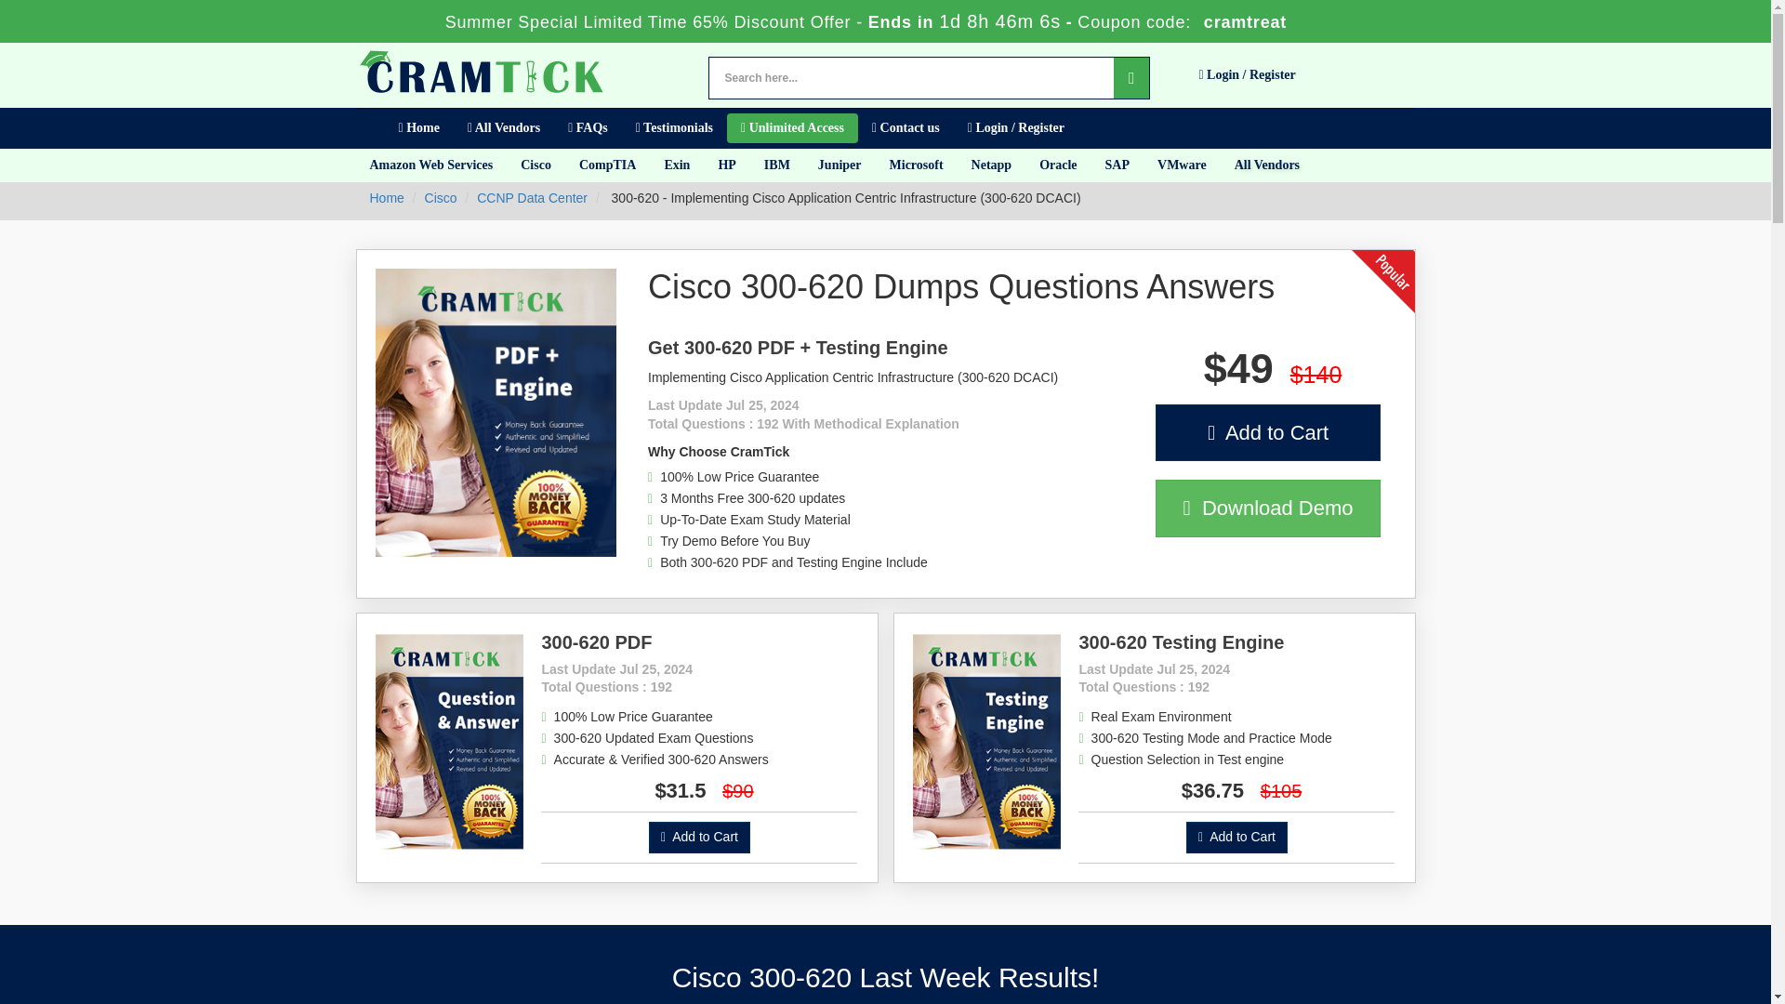 This screenshot has width=1785, height=1004. Describe the element at coordinates (532, 198) in the screenshot. I see `CCNP Data Center` at that location.